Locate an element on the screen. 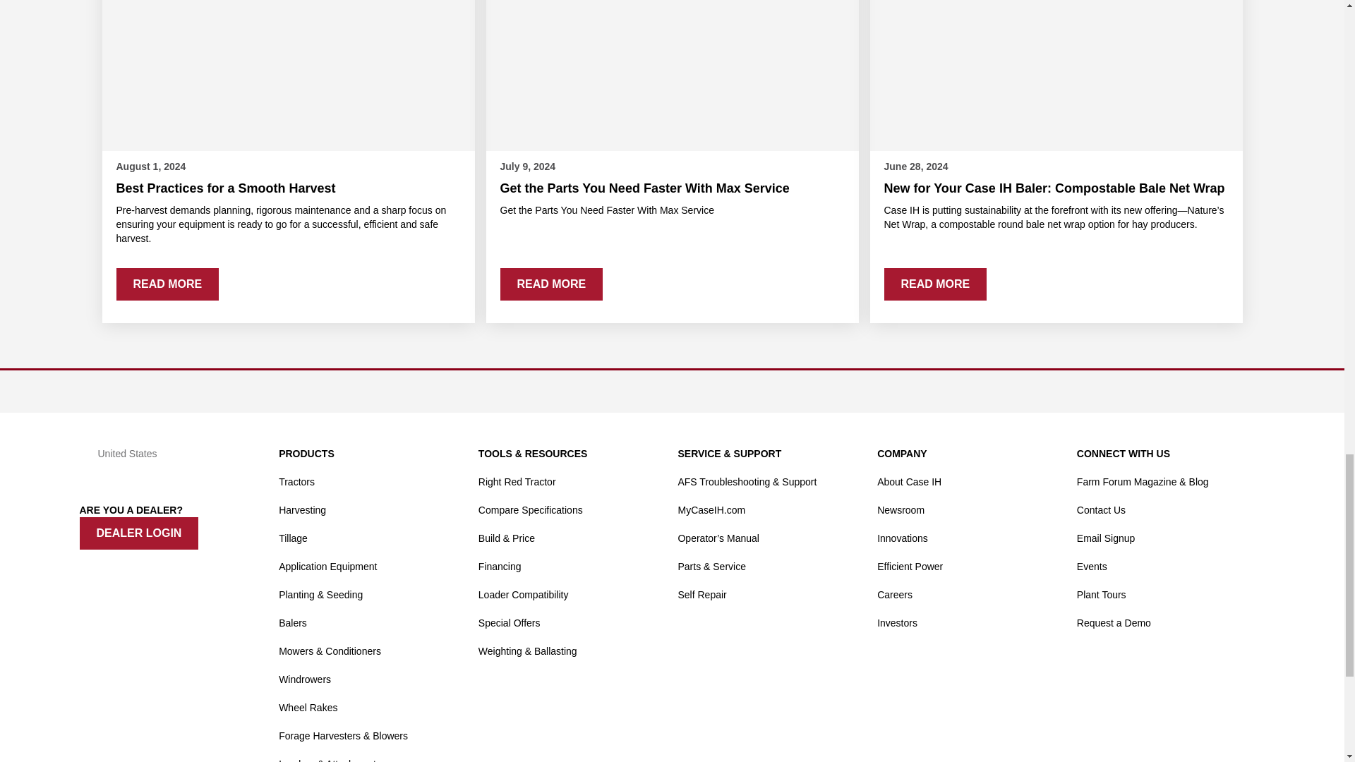  DEALER LOGIN is located at coordinates (138, 533).